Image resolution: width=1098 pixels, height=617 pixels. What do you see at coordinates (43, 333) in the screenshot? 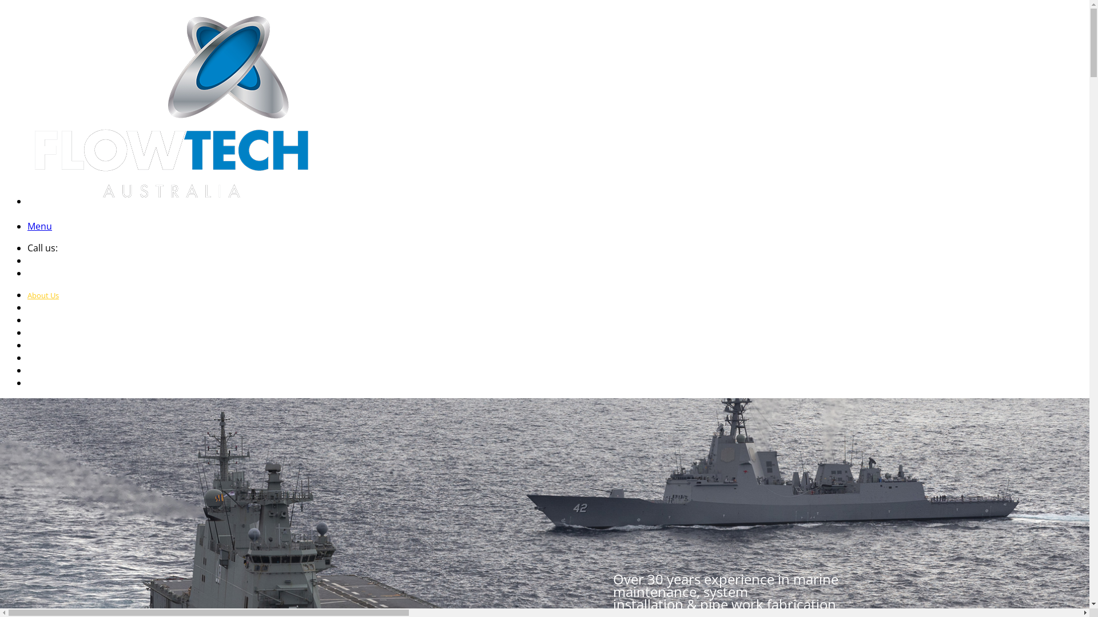
I see `Swagelok` at bounding box center [43, 333].